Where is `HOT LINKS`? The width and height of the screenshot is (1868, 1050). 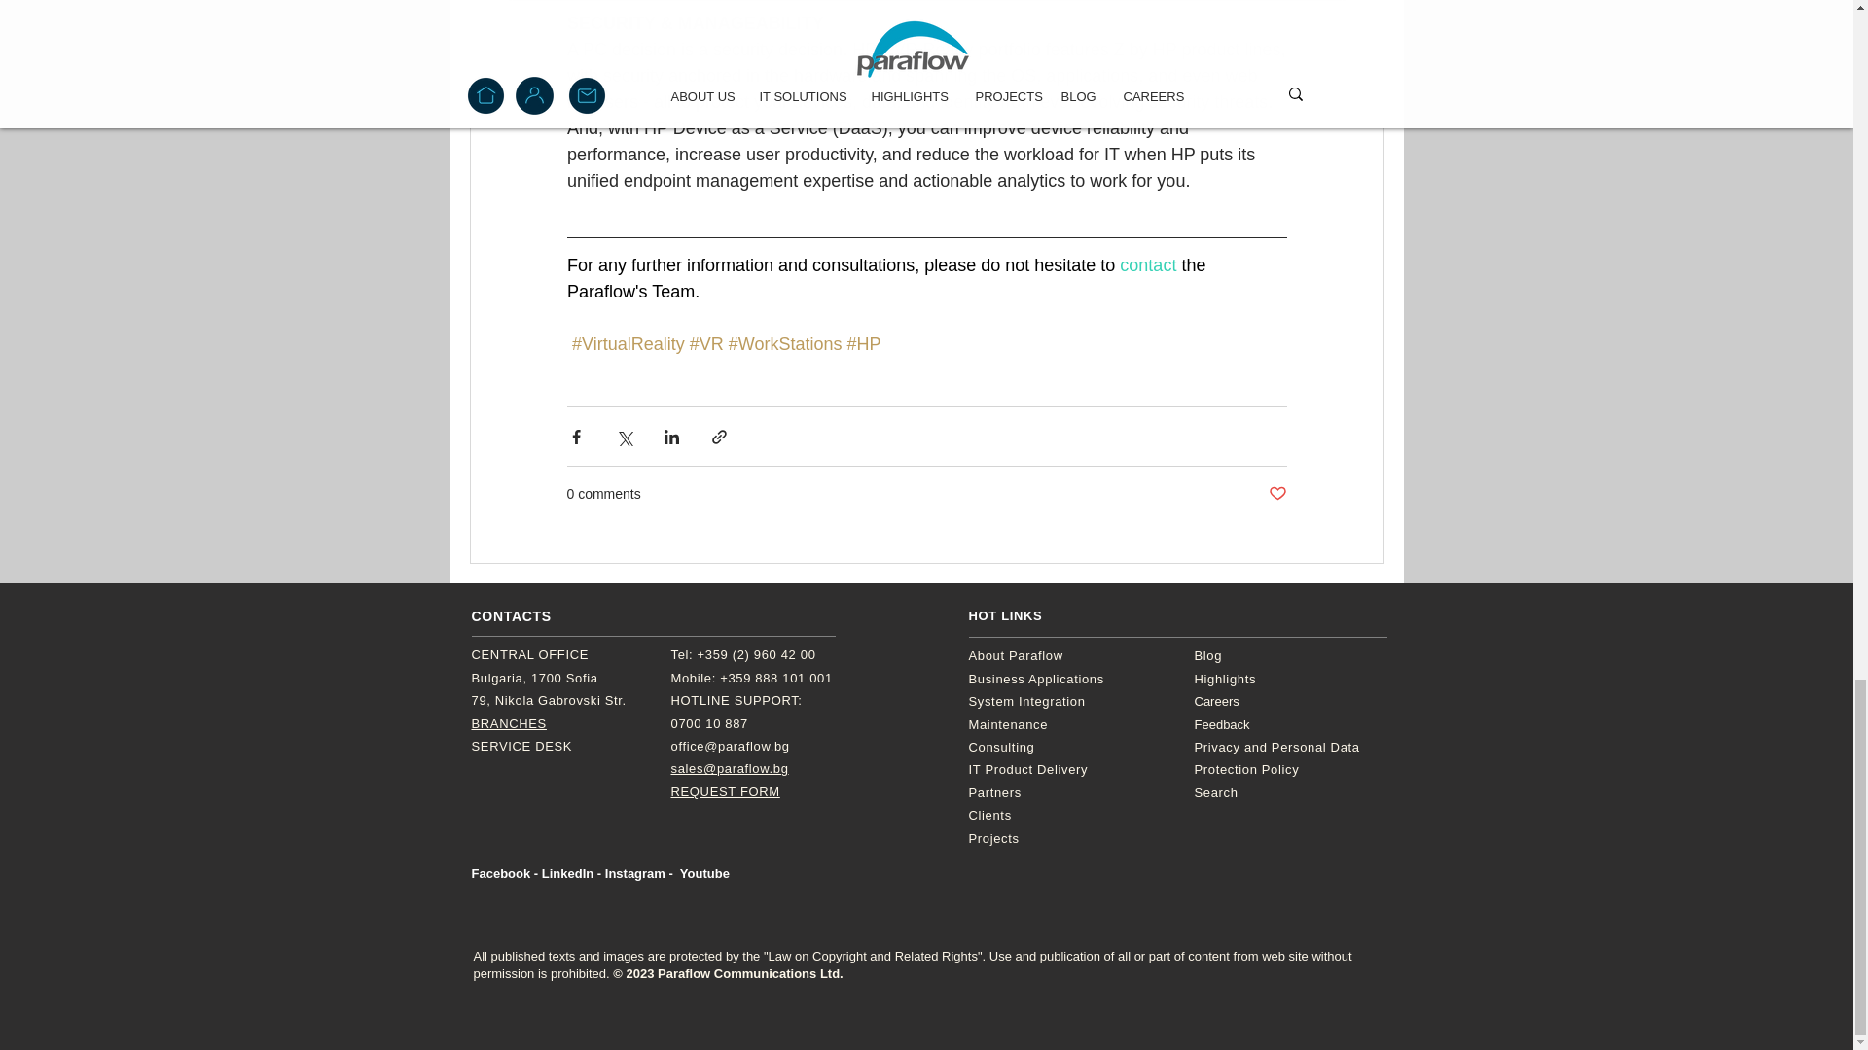 HOT LINKS is located at coordinates (1006, 616).